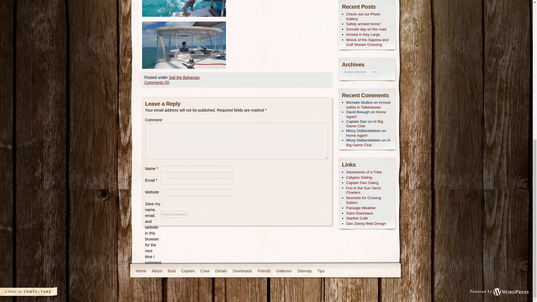  I want to click on Sail the Bahamas, so click(184, 77).